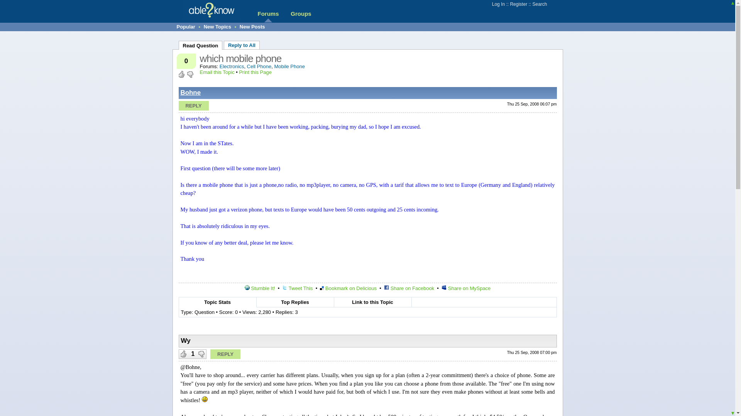 Image resolution: width=741 pixels, height=416 pixels. I want to click on Print this Page, so click(255, 72).